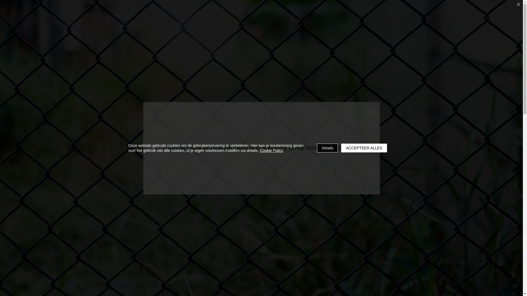  What do you see at coordinates (189, 37) in the screenshot?
I see `DRAADAFSLUITINGEN` at bounding box center [189, 37].